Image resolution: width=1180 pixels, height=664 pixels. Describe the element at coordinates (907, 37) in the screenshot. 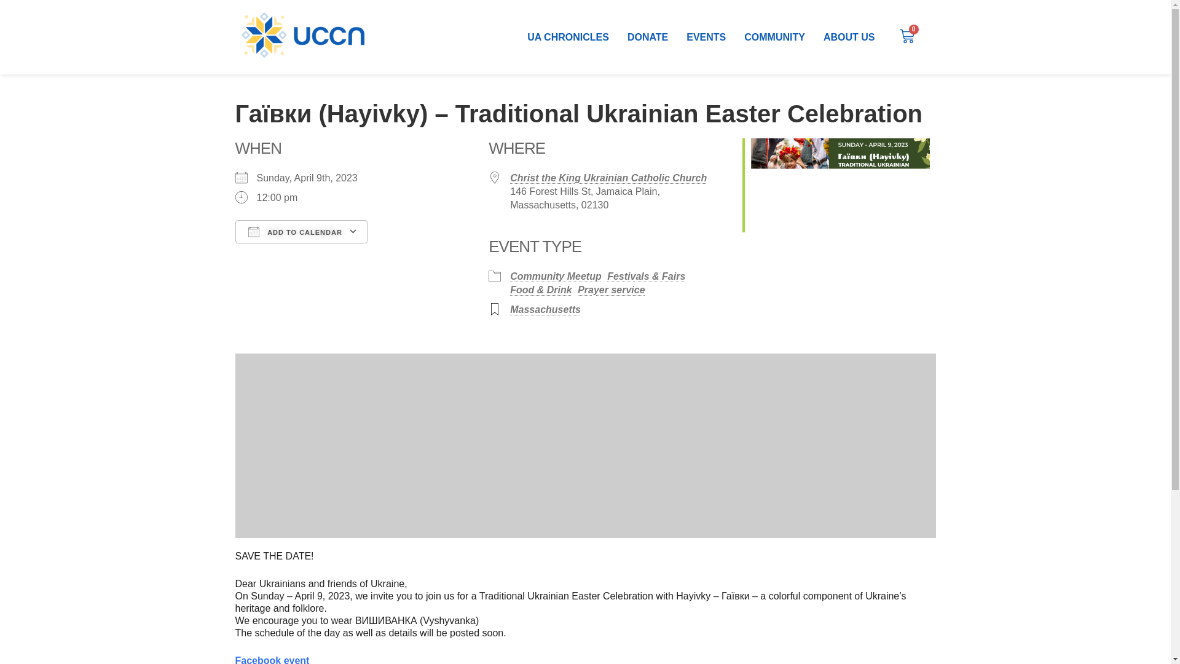

I see `0` at that location.